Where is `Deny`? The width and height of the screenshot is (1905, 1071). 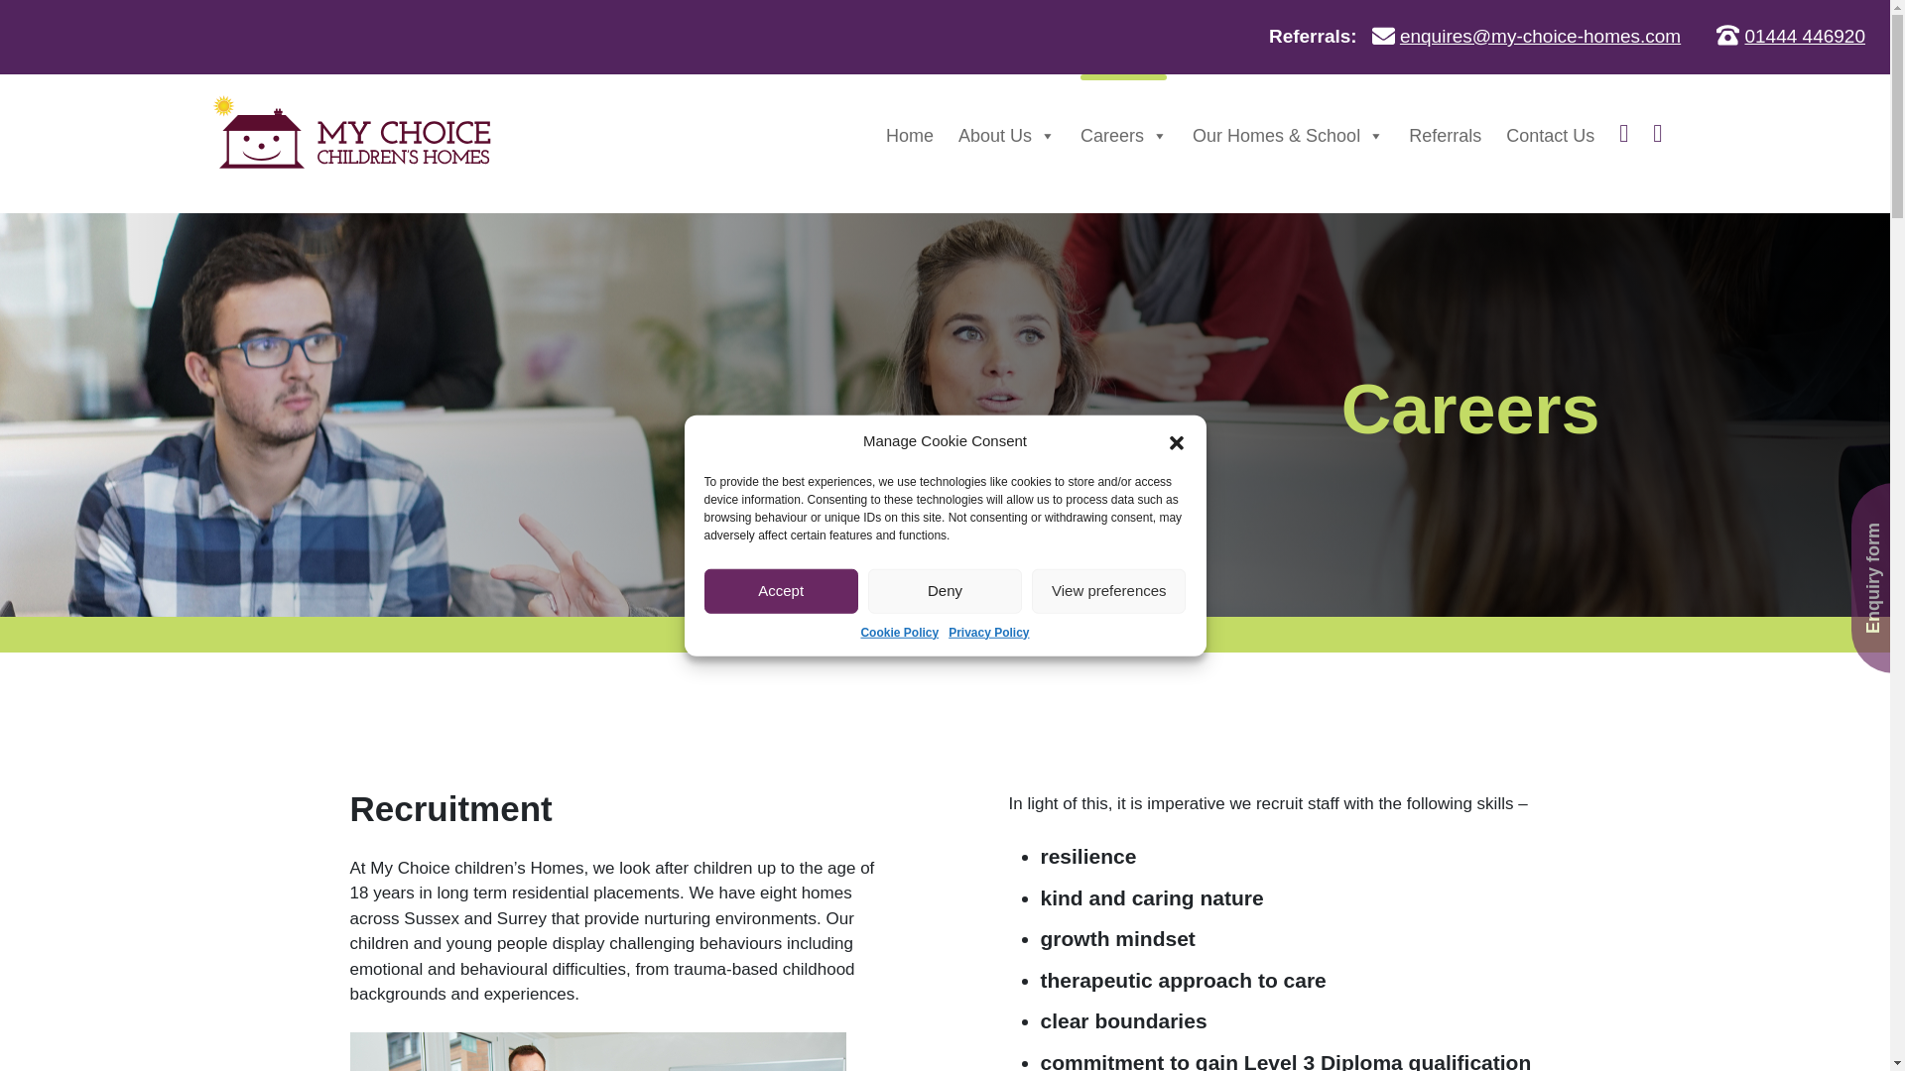 Deny is located at coordinates (945, 590).